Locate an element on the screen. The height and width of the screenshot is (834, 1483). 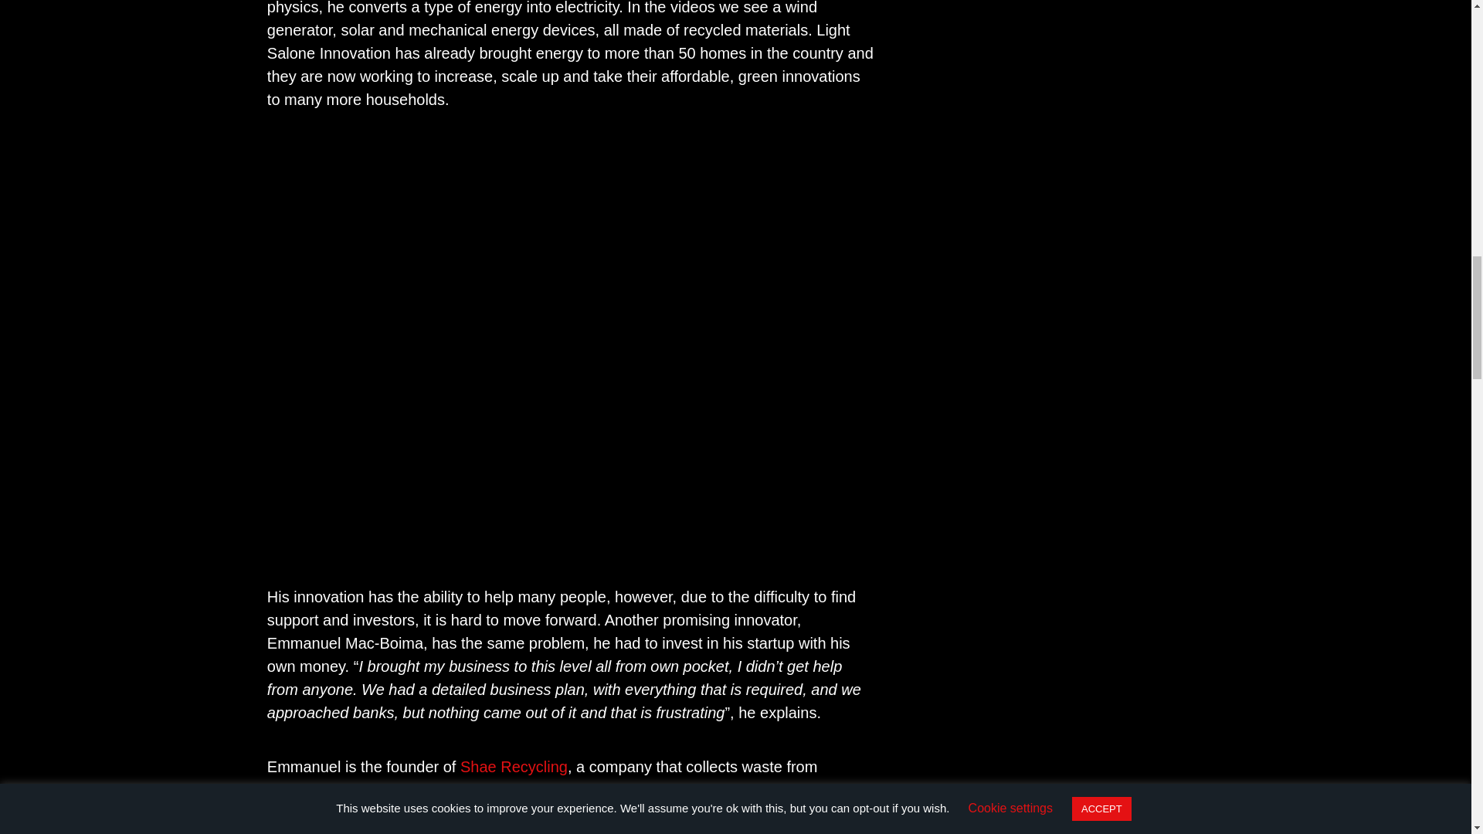
Shae Recycling is located at coordinates (514, 766).